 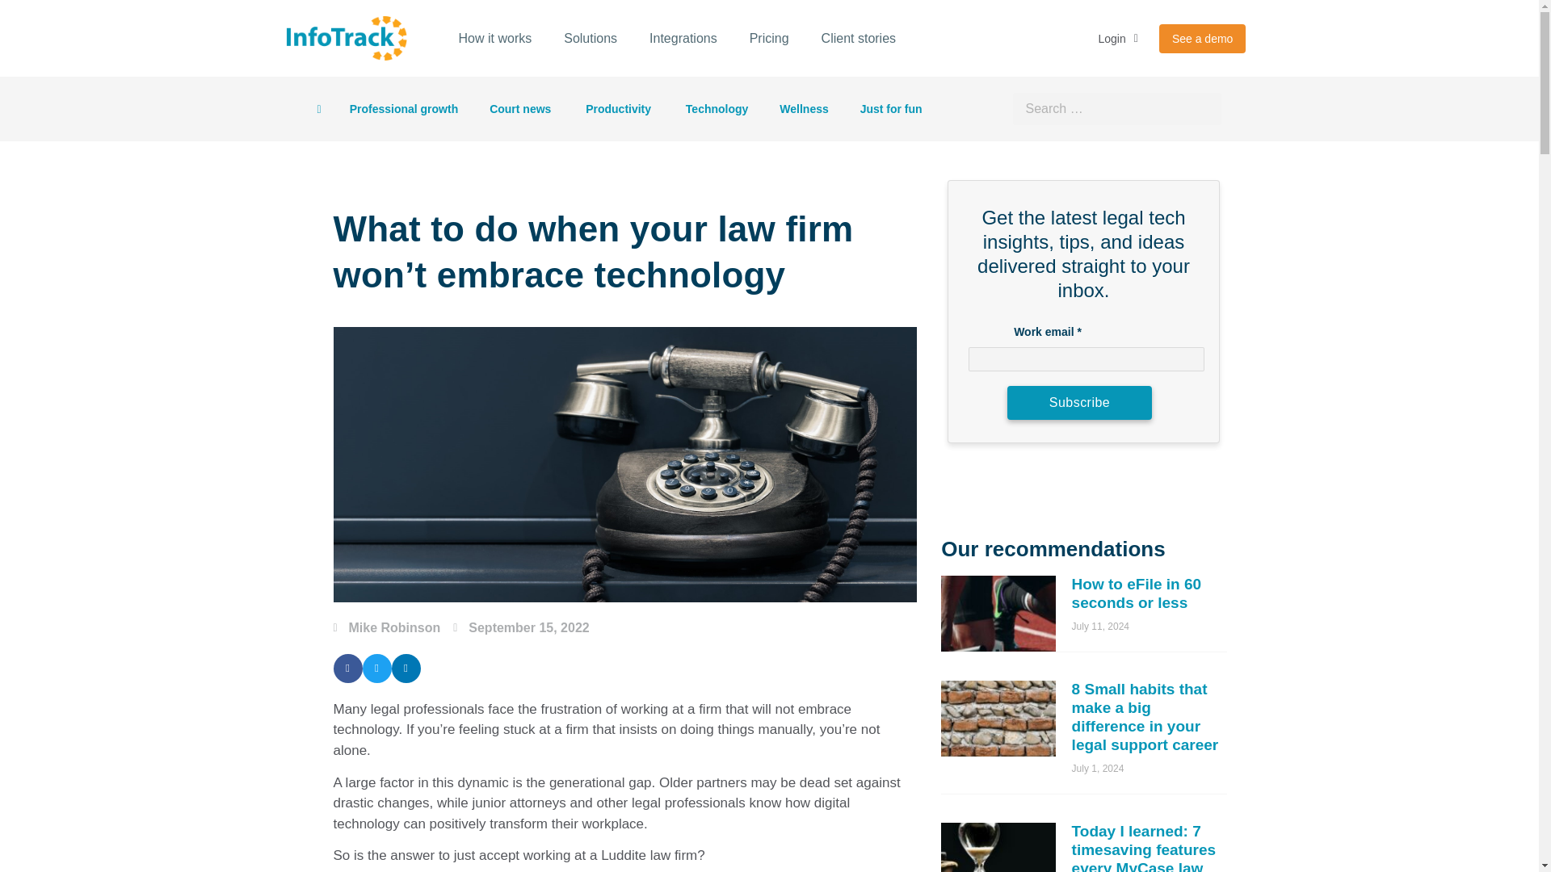 I want to click on Just for fun, so click(x=892, y=108).